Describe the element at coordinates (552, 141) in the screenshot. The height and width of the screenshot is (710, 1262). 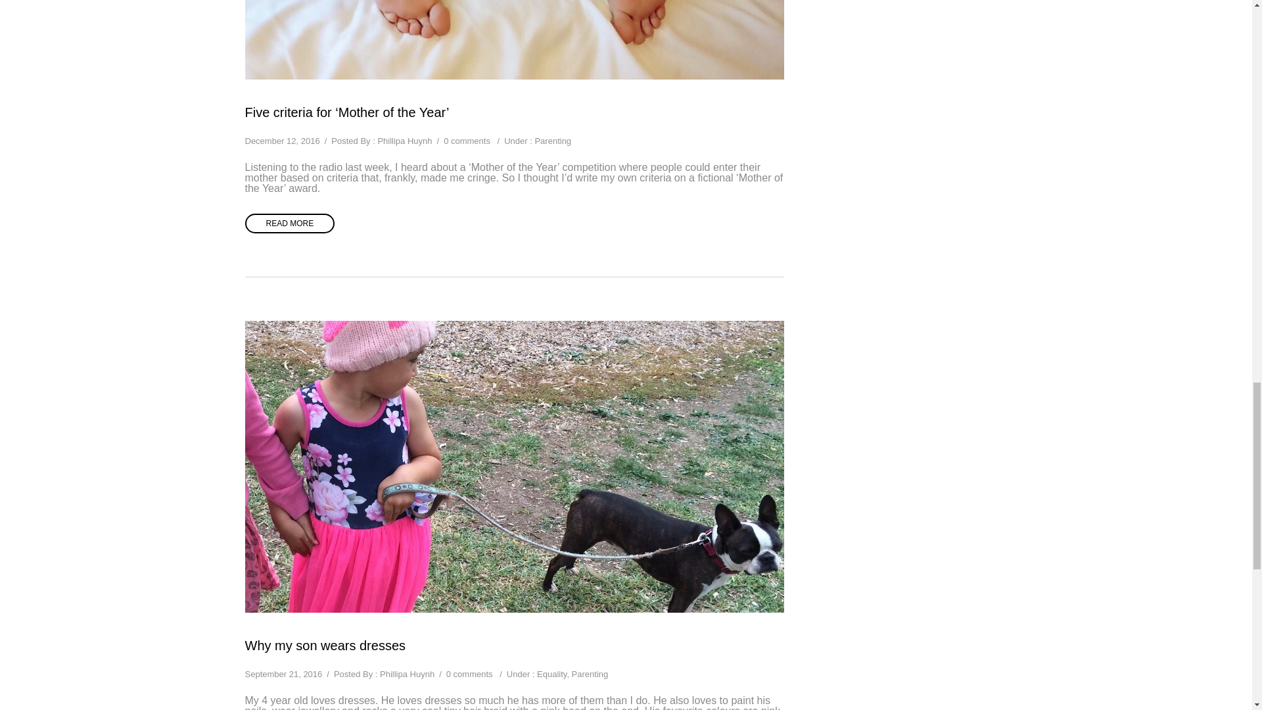
I see `View all posts in Parenting` at that location.